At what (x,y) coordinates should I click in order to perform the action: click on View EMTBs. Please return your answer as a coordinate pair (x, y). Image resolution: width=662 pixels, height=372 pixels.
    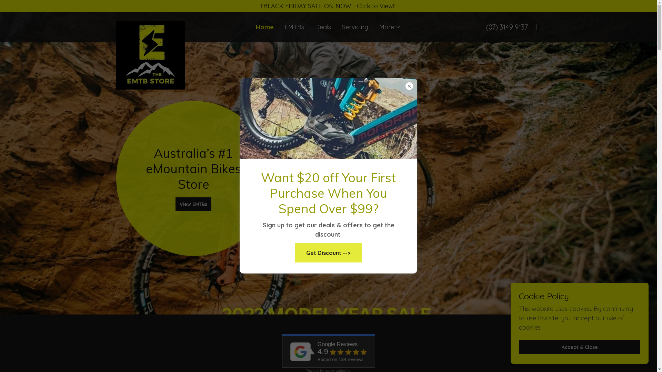
    Looking at the image, I should click on (193, 204).